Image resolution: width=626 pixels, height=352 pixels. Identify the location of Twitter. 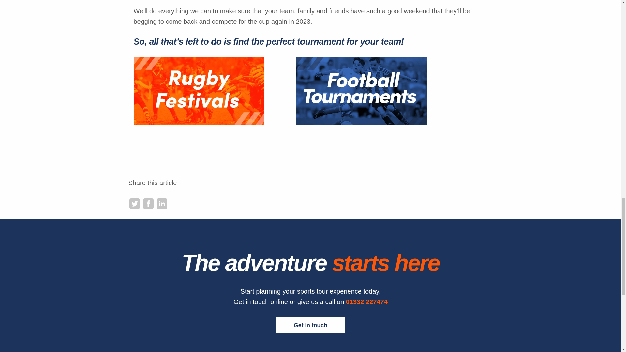
(134, 204).